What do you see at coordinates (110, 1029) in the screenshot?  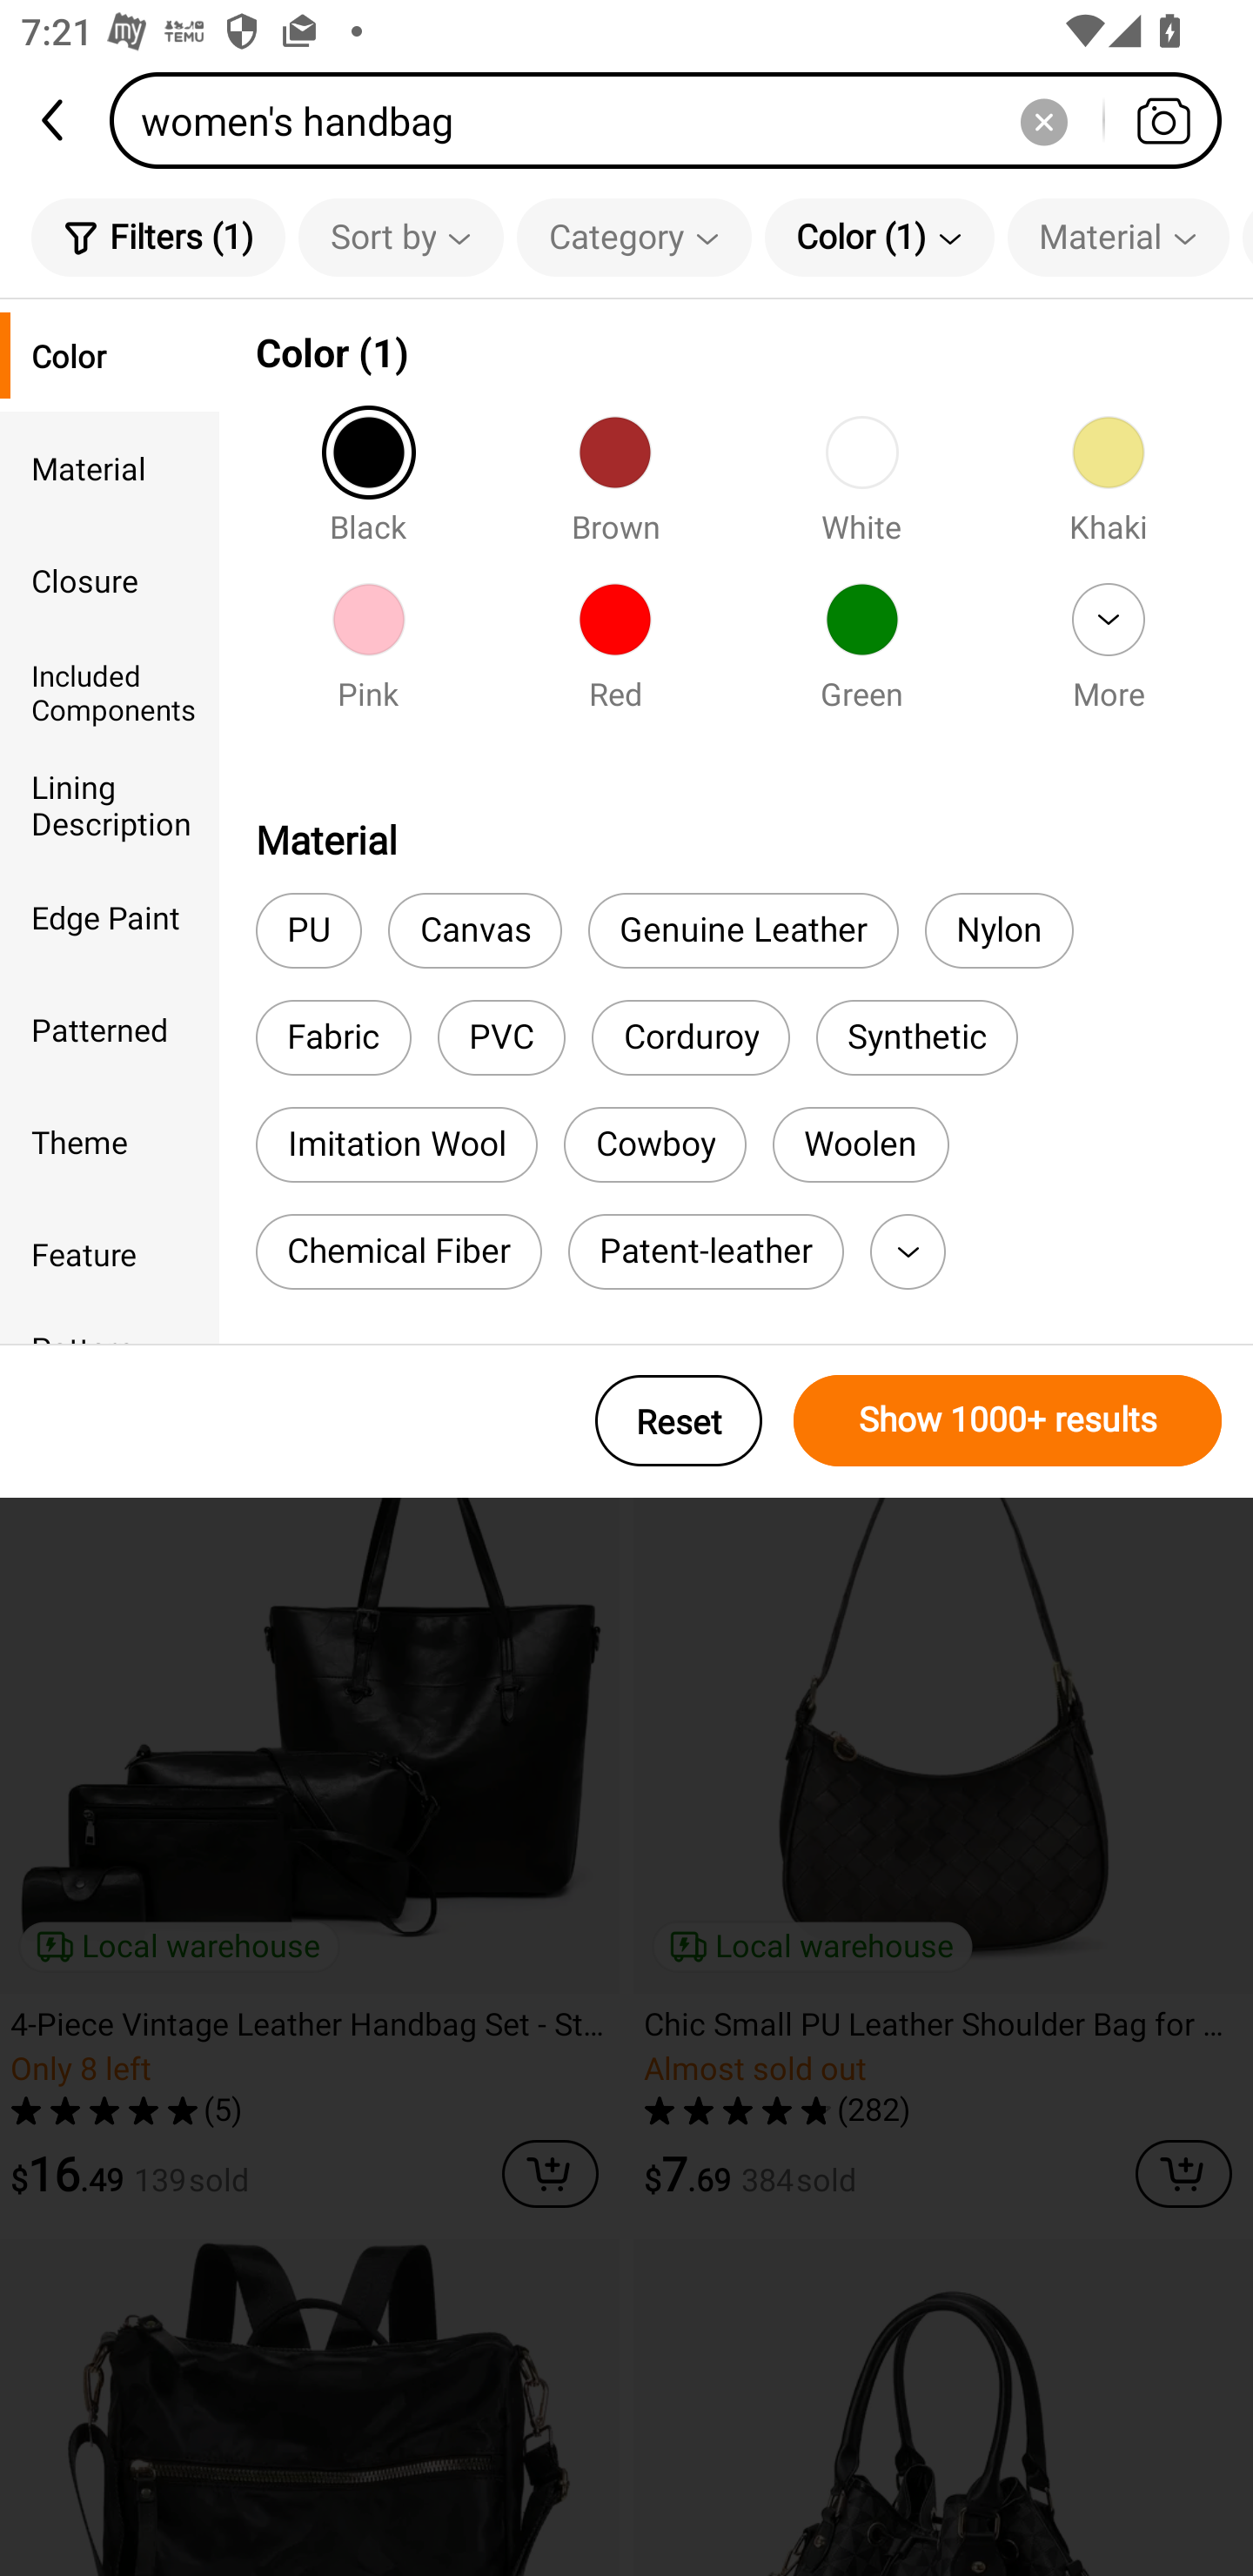 I see `Patterned` at bounding box center [110, 1029].